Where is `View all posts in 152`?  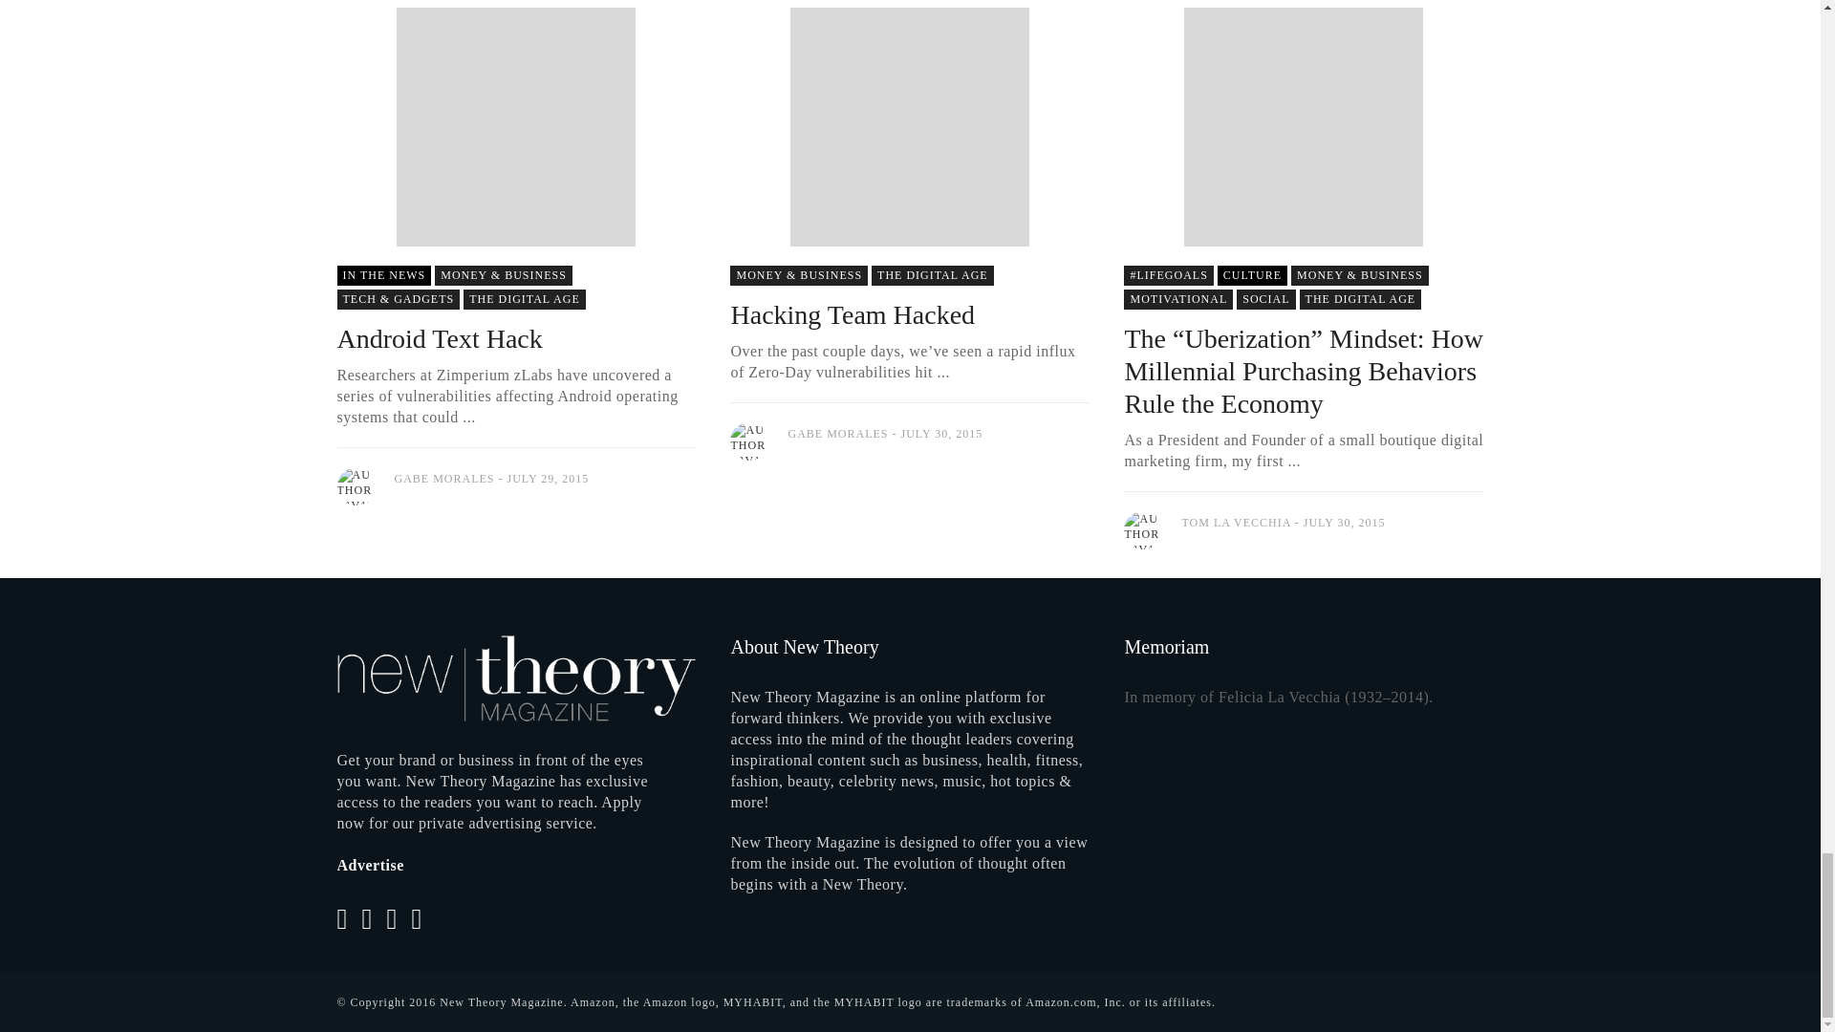 View all posts in 152 is located at coordinates (524, 300).